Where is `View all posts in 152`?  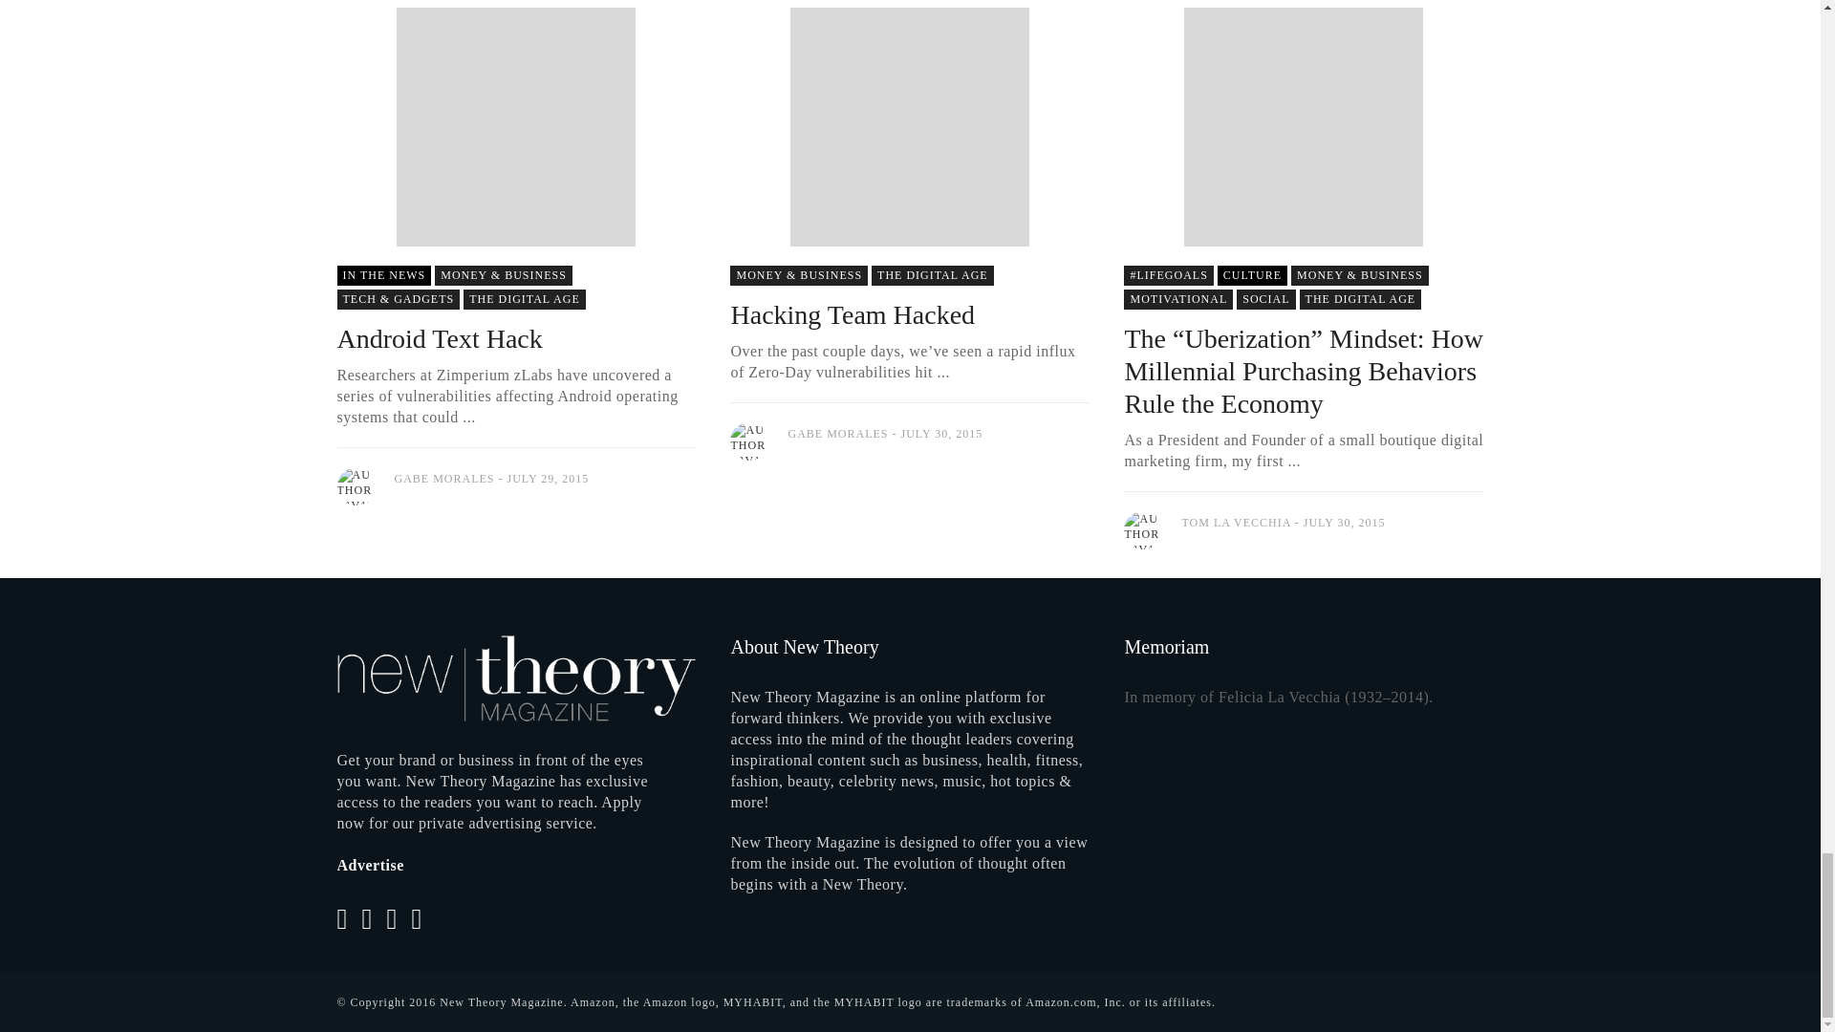 View all posts in 152 is located at coordinates (524, 300).